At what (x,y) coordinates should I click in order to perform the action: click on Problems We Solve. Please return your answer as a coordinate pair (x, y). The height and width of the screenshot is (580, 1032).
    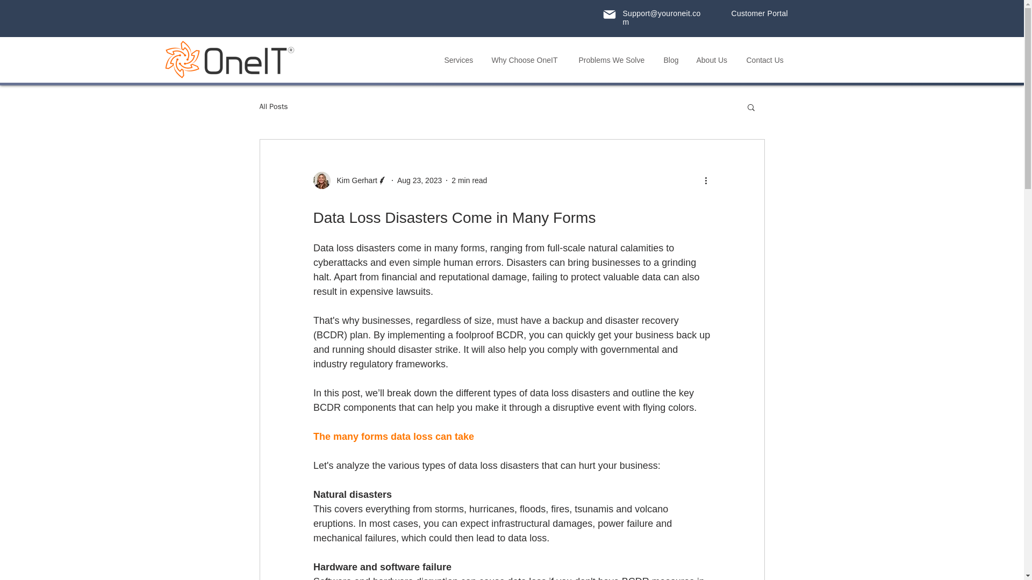
    Looking at the image, I should click on (615, 60).